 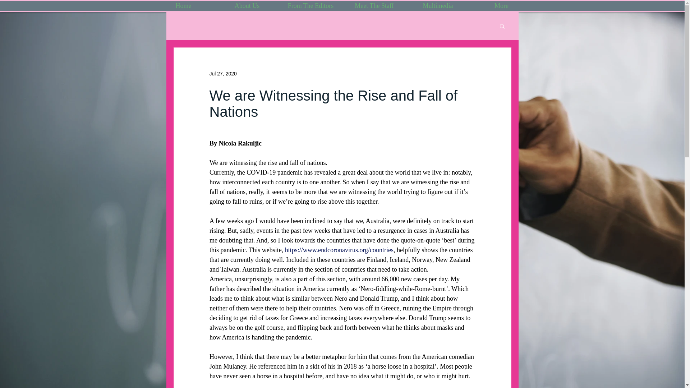 What do you see at coordinates (247, 6) in the screenshot?
I see `About Us` at bounding box center [247, 6].